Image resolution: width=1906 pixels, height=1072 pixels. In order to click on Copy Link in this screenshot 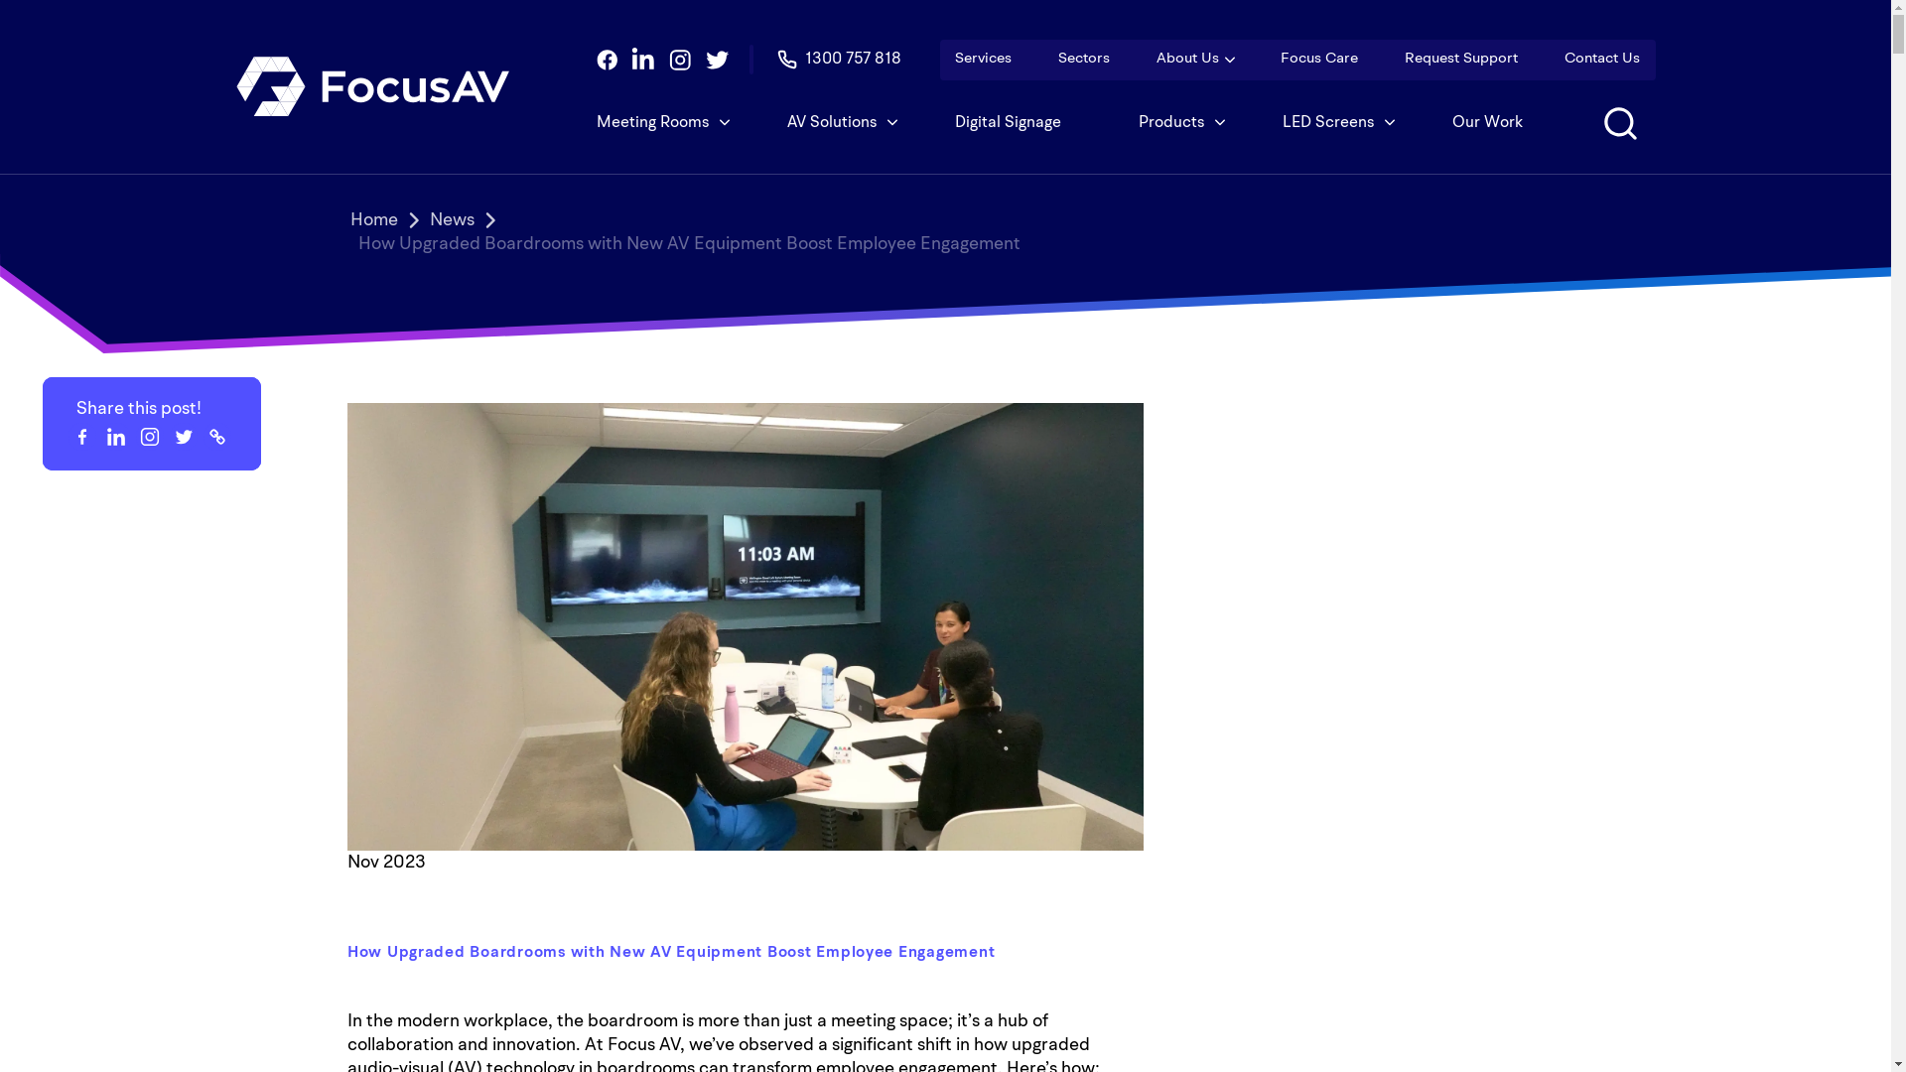, I will do `click(216, 437)`.